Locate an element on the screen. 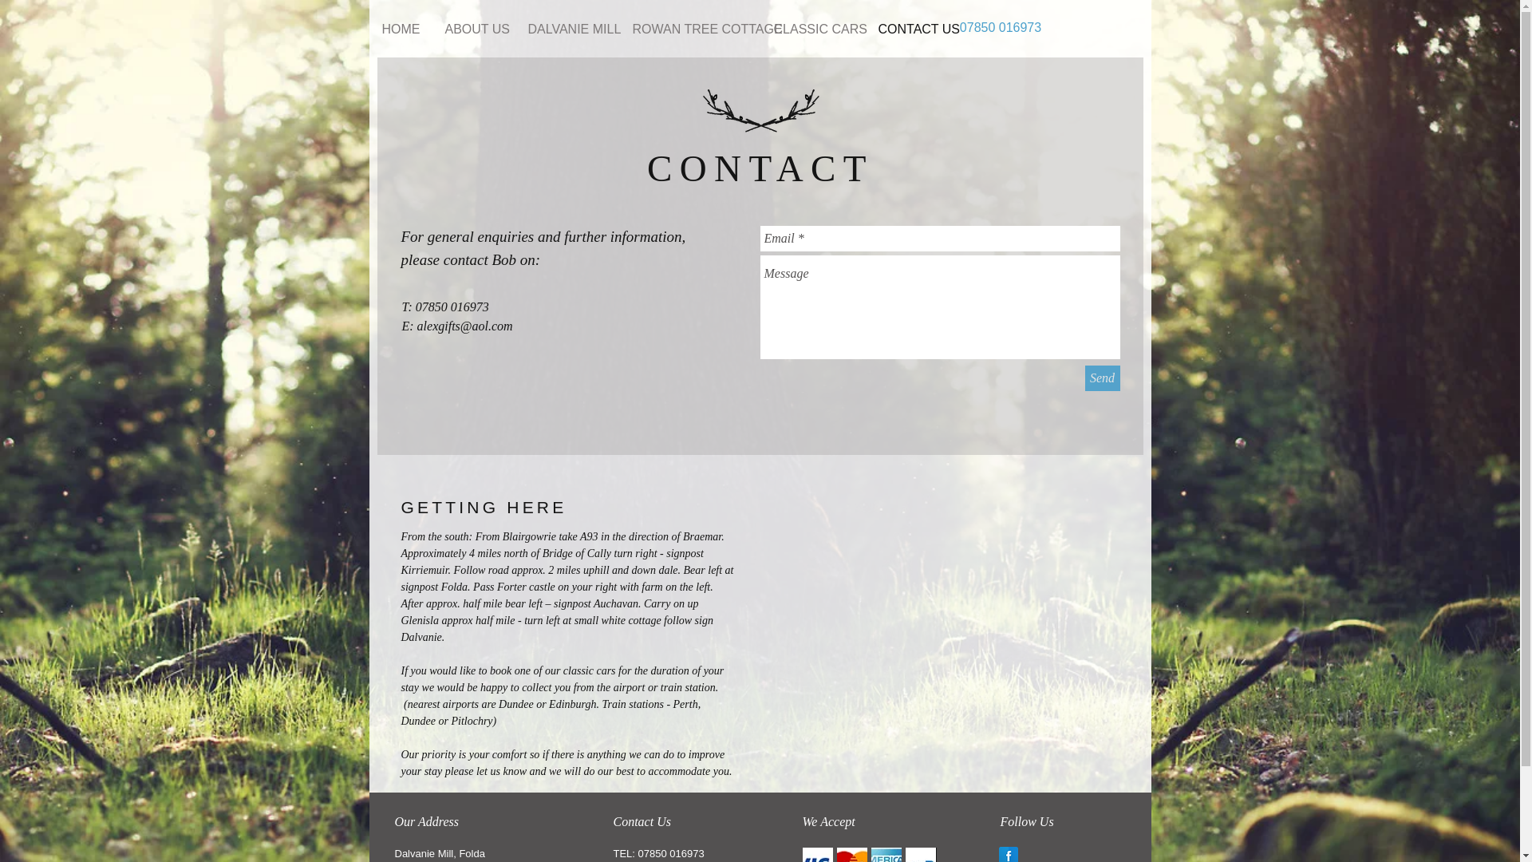 The width and height of the screenshot is (1532, 862). CONTACT US is located at coordinates (911, 30).